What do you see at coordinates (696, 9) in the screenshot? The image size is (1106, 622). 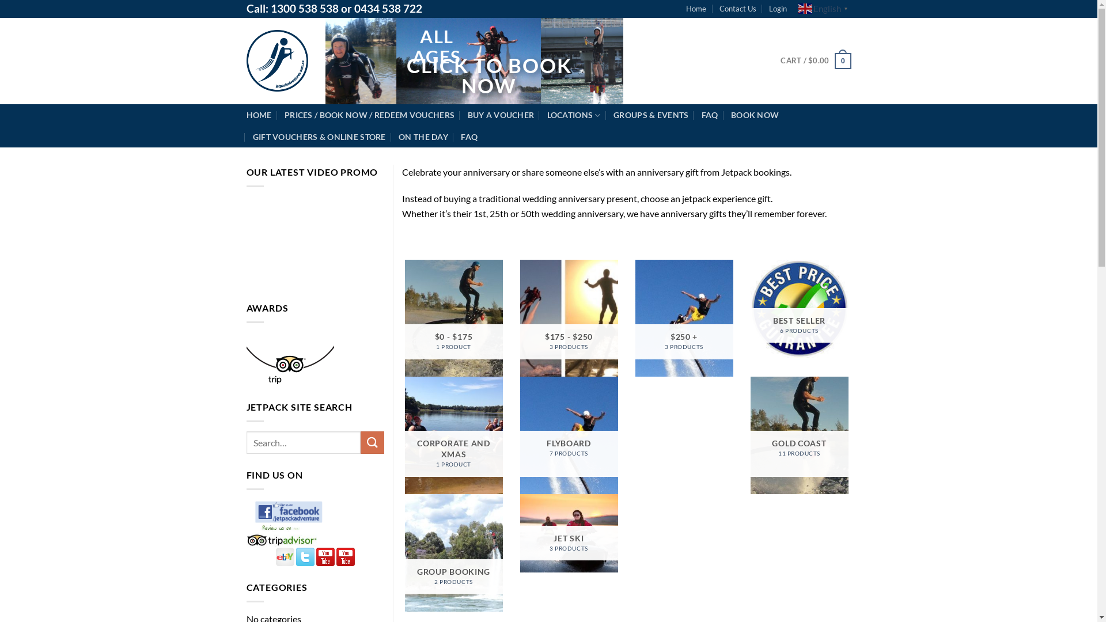 I see `Home` at bounding box center [696, 9].